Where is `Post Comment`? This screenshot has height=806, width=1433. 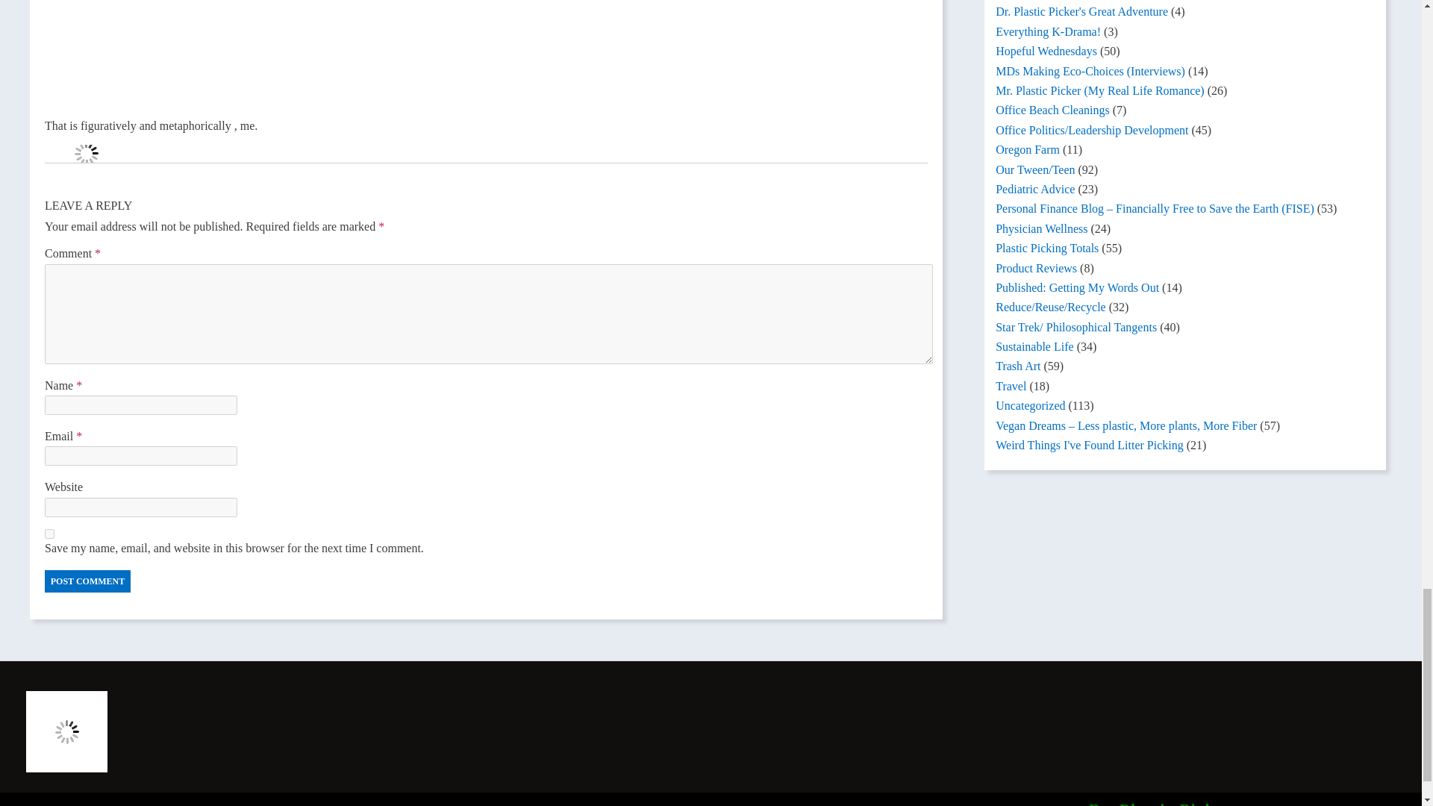 Post Comment is located at coordinates (87, 581).